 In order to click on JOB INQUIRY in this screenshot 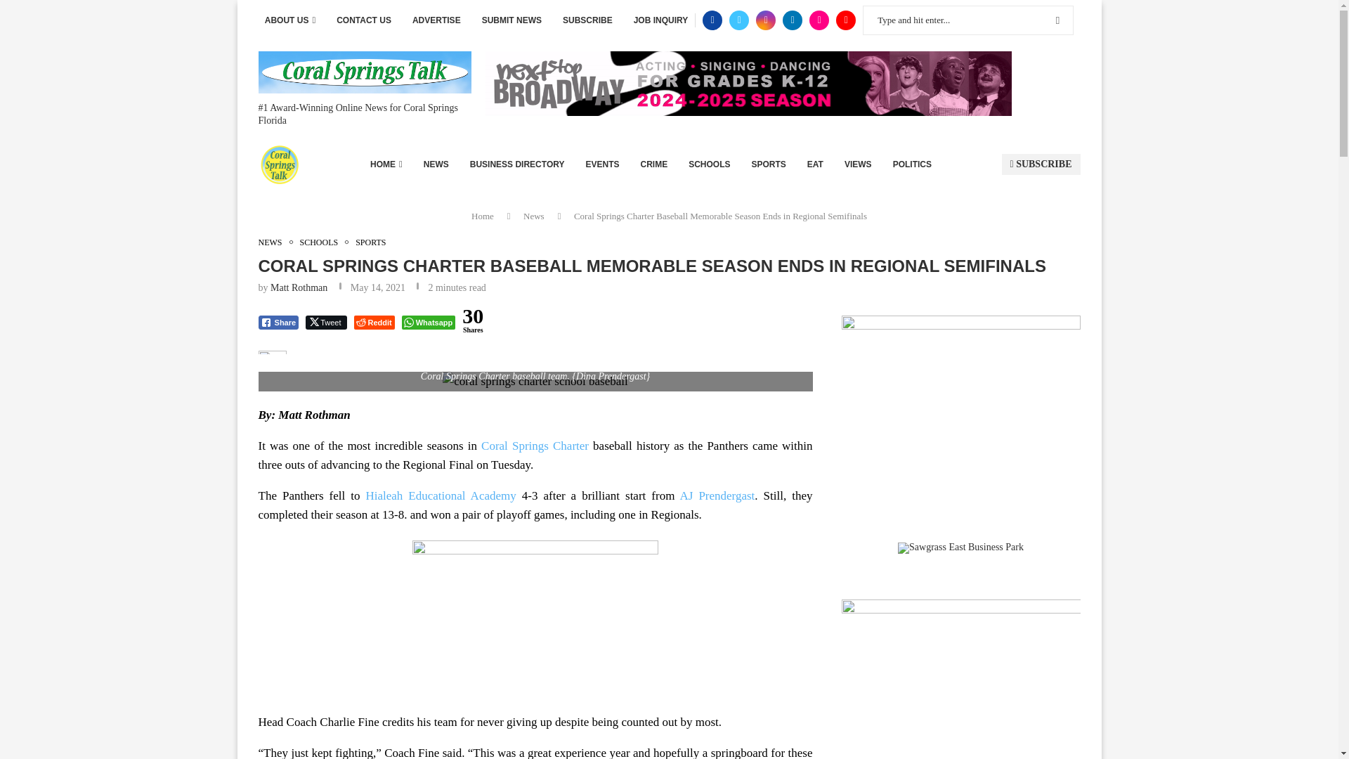, I will do `click(660, 20)`.